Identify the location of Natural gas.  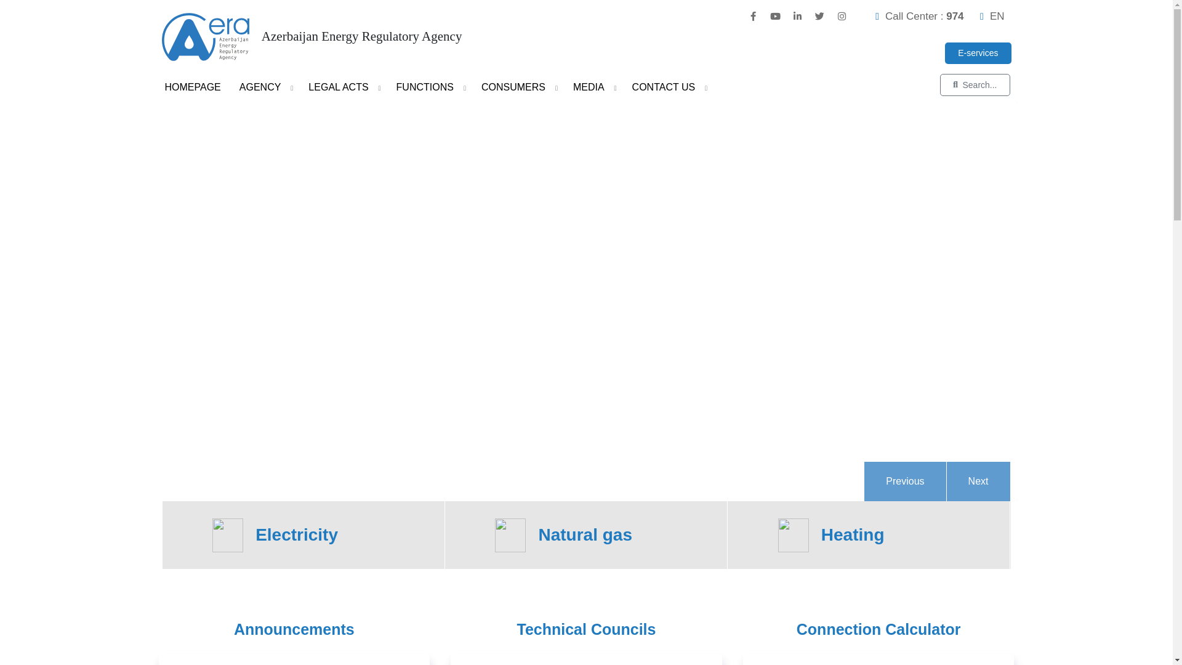
(586, 535).